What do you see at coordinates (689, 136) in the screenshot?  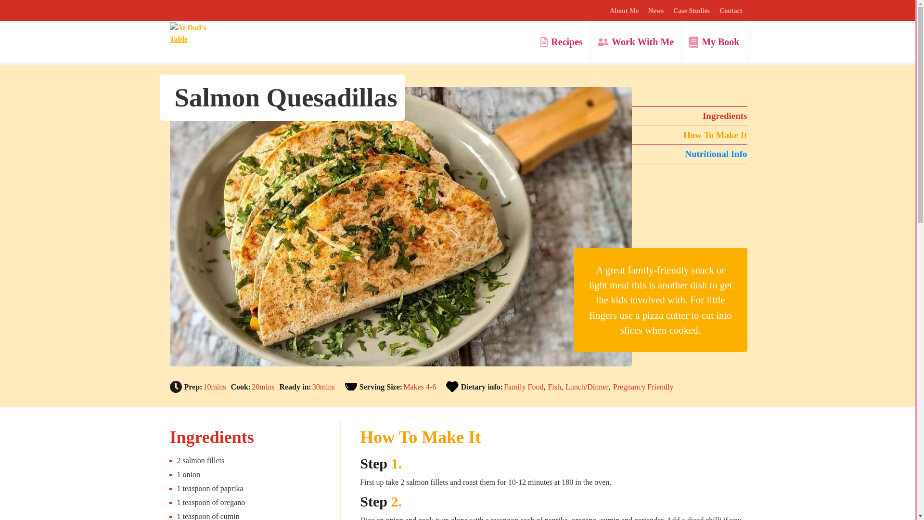 I see `How To Make It` at bounding box center [689, 136].